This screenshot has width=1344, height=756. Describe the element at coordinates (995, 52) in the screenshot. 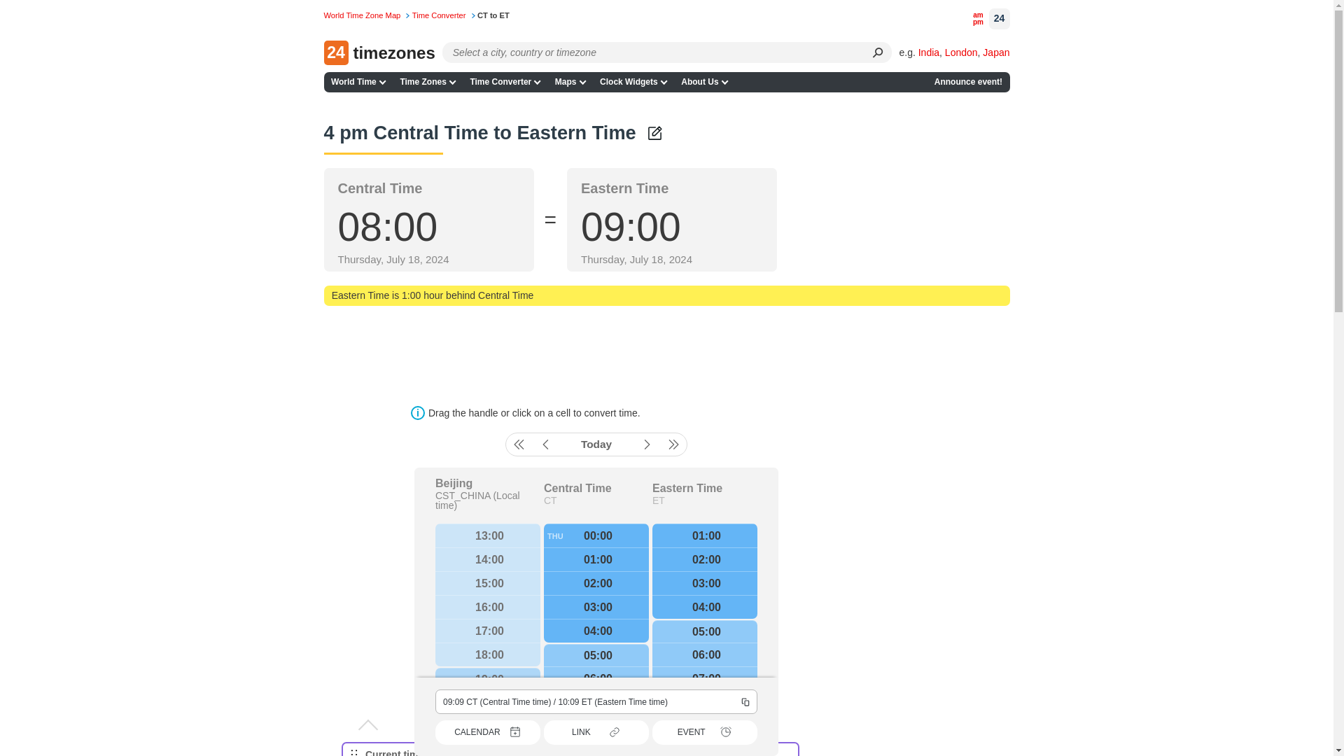

I see `Japan` at that location.